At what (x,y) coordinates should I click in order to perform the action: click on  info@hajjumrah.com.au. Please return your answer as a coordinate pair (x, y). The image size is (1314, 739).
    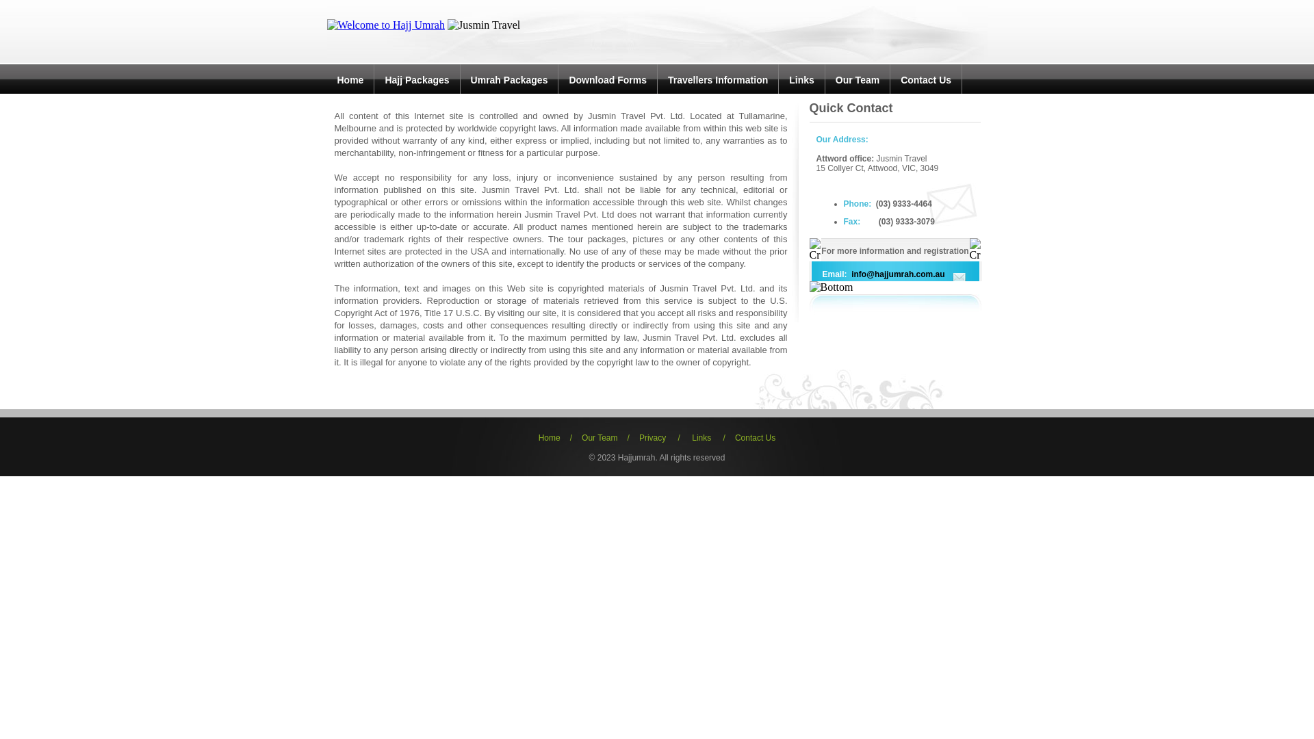
    Looking at the image, I should click on (897, 274).